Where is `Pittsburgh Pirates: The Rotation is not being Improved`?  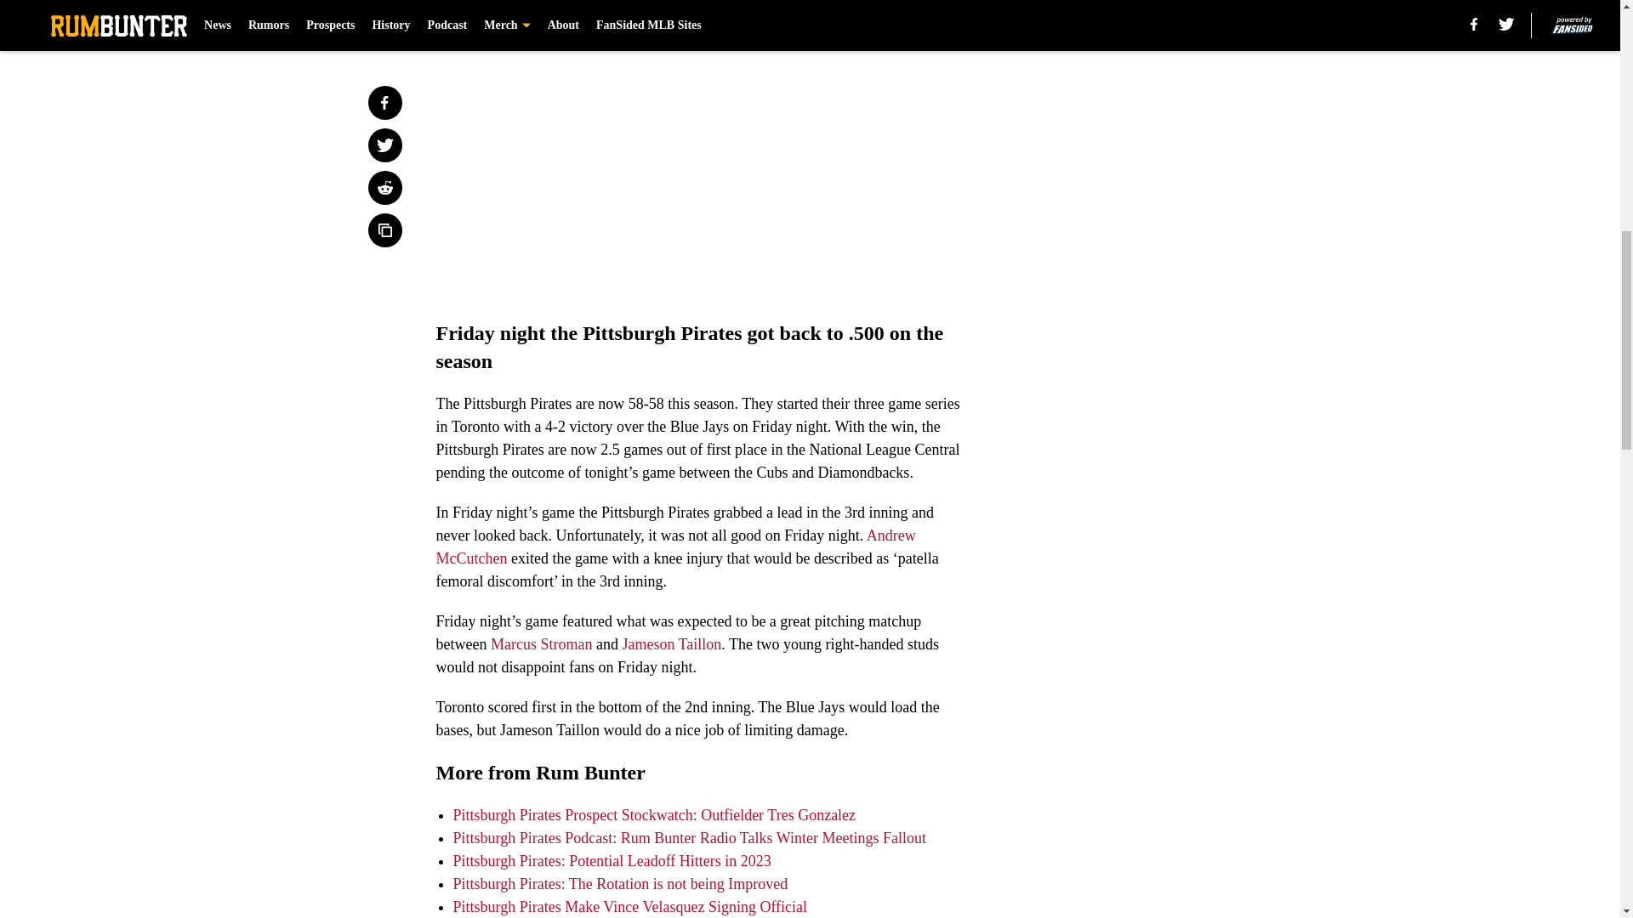
Pittsburgh Pirates: The Rotation is not being Improved is located at coordinates (619, 884).